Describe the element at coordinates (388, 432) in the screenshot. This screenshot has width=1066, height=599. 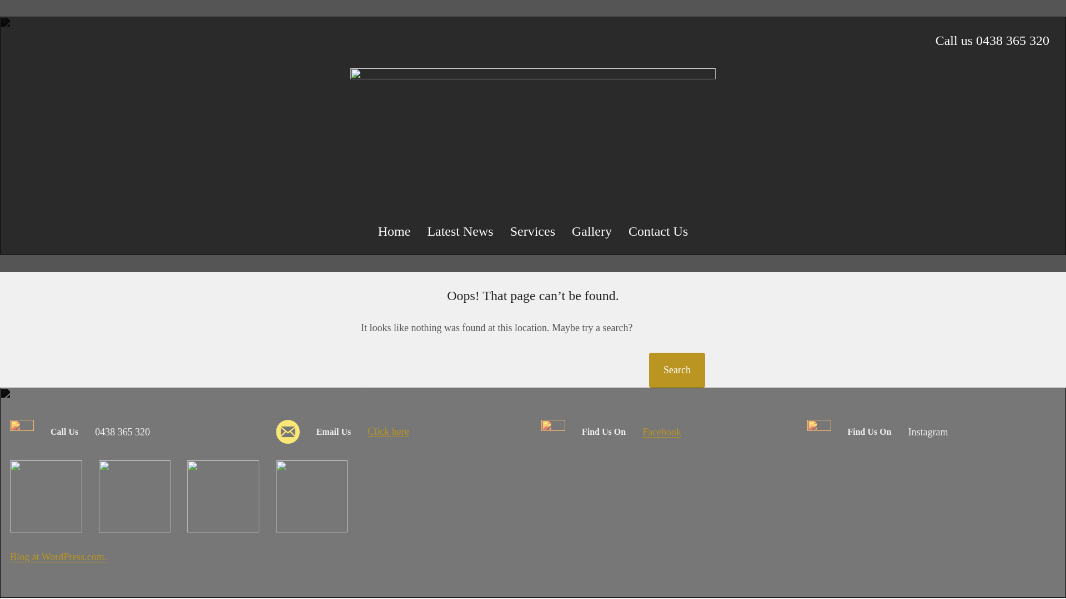
I see `Click here` at that location.